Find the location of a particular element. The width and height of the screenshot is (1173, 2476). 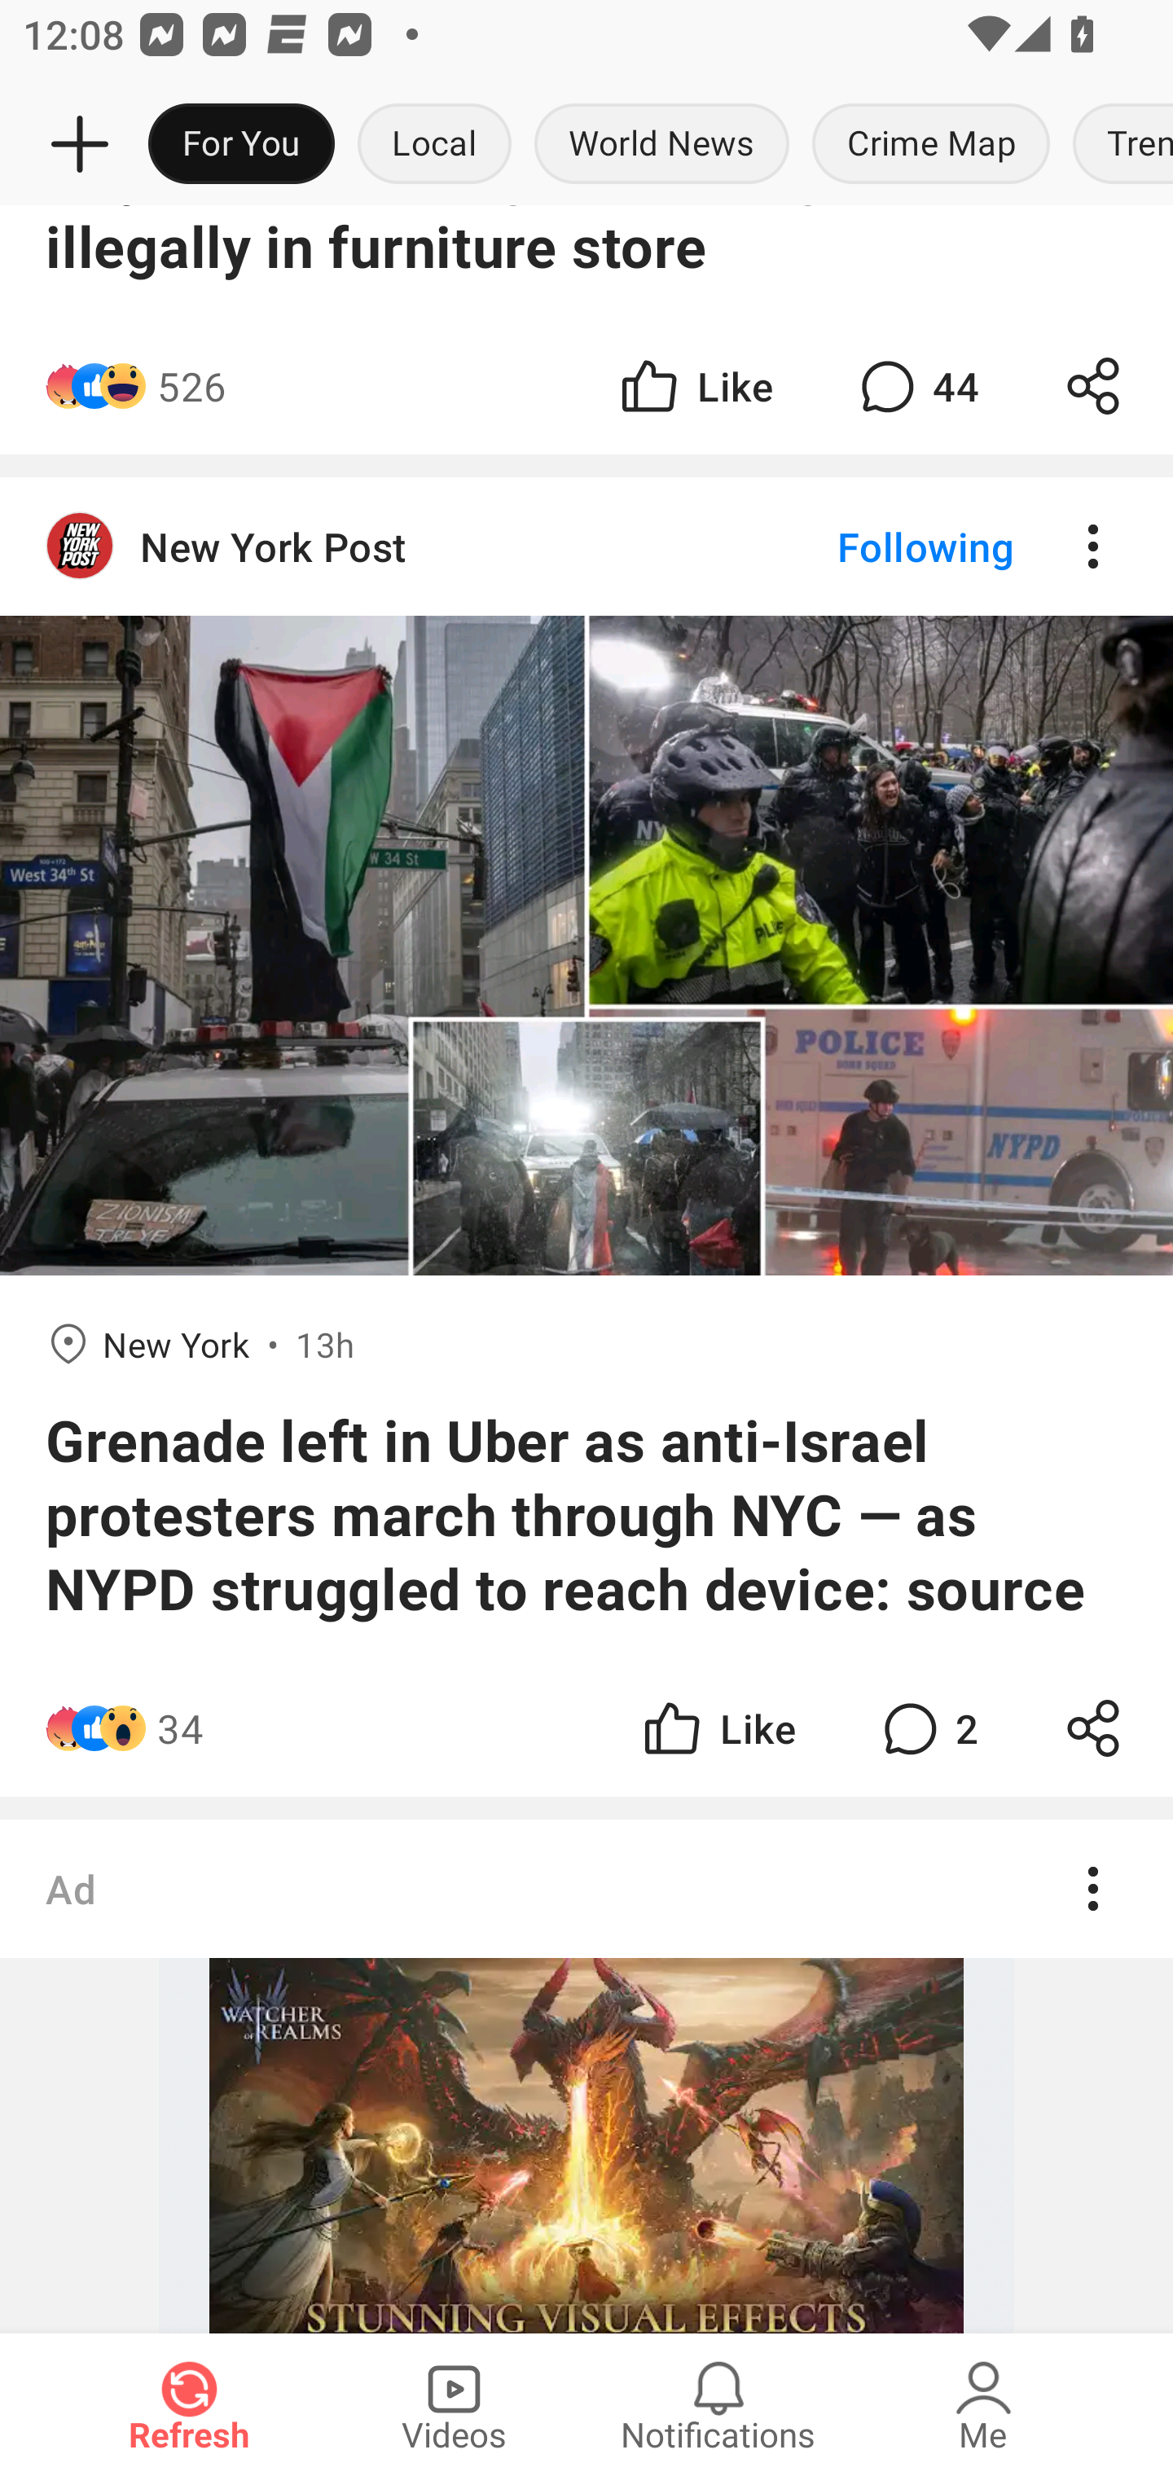

Local is located at coordinates (434, 145).